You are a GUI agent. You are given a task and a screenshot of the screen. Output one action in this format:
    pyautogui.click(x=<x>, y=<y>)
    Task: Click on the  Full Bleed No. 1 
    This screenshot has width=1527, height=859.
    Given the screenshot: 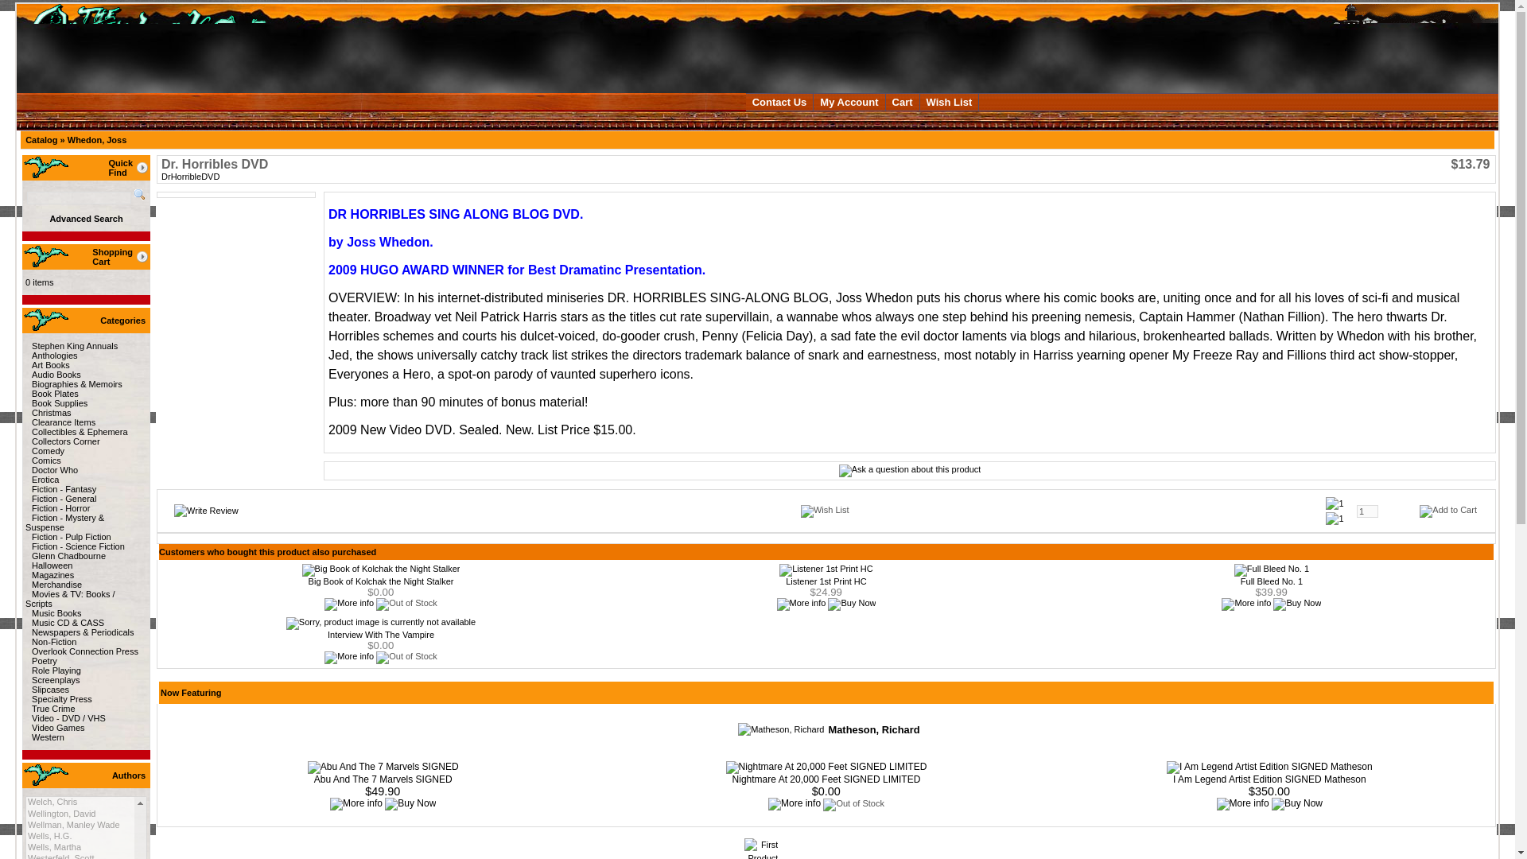 What is the action you would take?
    pyautogui.click(x=1271, y=569)
    